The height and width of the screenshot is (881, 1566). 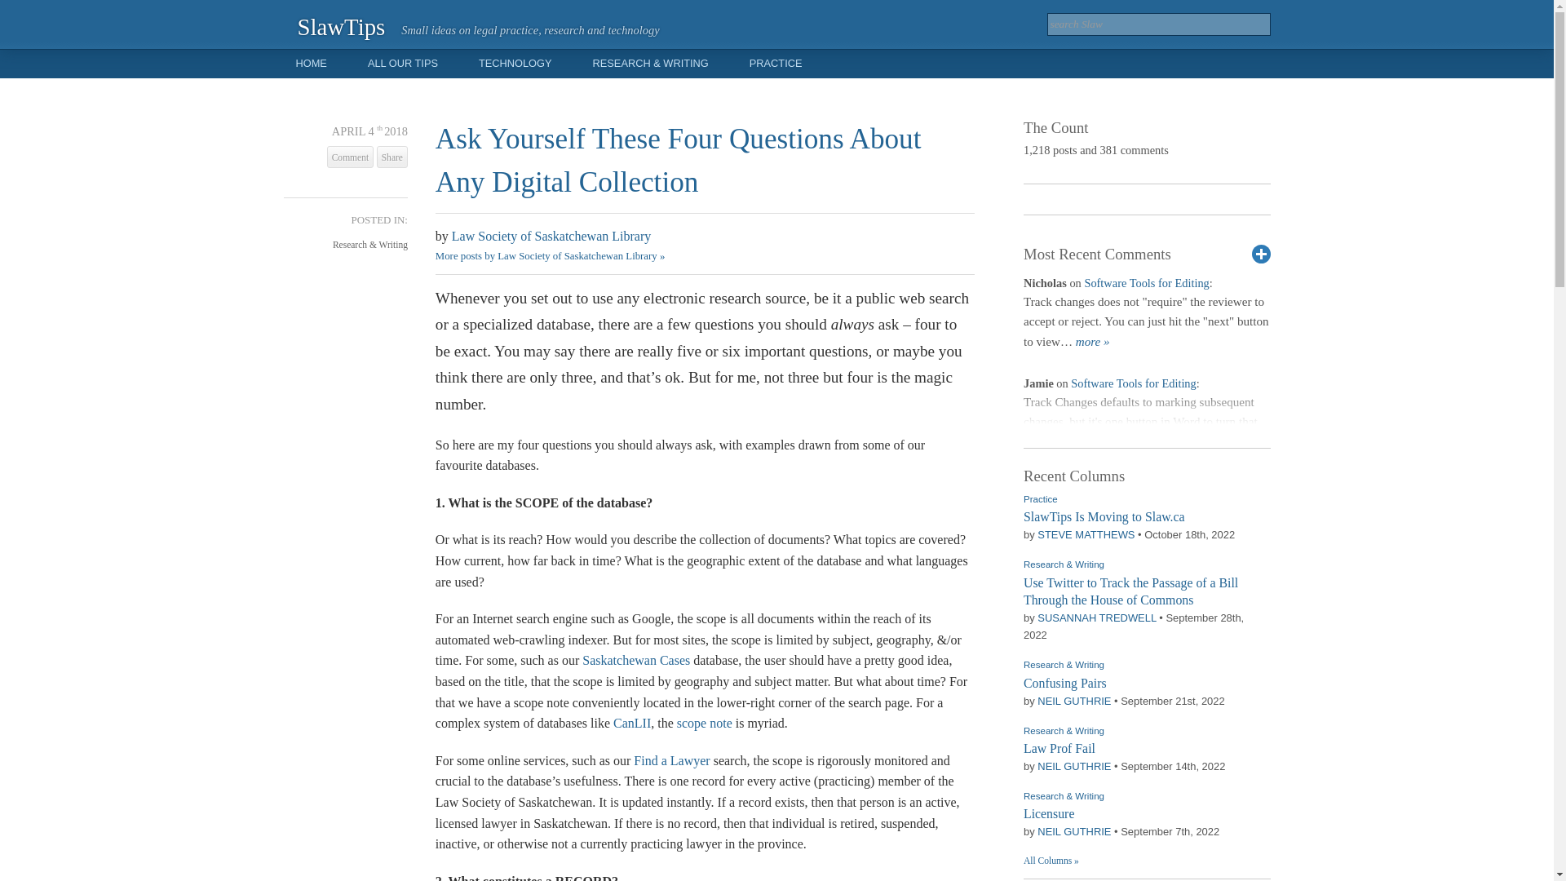 I want to click on PRACTICE, so click(x=776, y=64).